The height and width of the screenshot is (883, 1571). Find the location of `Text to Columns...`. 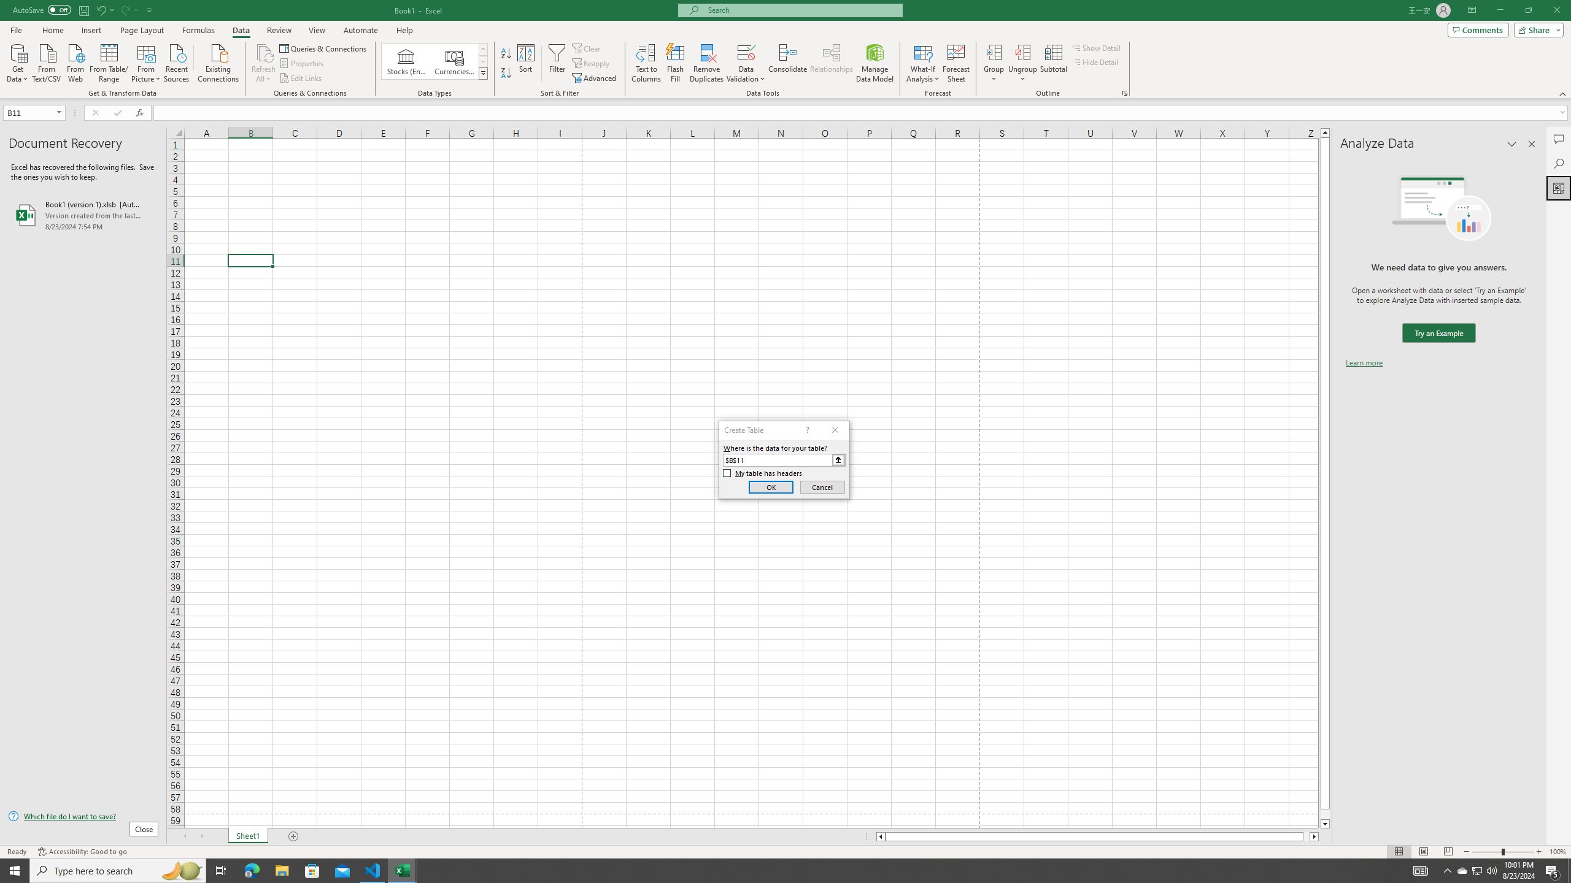

Text to Columns... is located at coordinates (646, 63).